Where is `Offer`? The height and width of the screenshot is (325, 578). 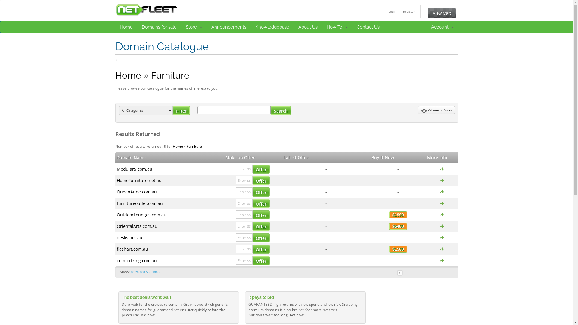
Offer is located at coordinates (261, 203).